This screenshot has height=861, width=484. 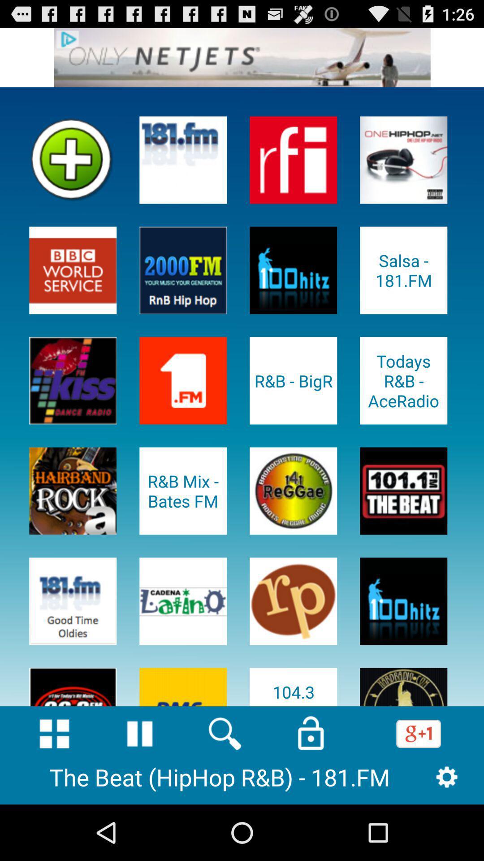 I want to click on settings, so click(x=446, y=777).